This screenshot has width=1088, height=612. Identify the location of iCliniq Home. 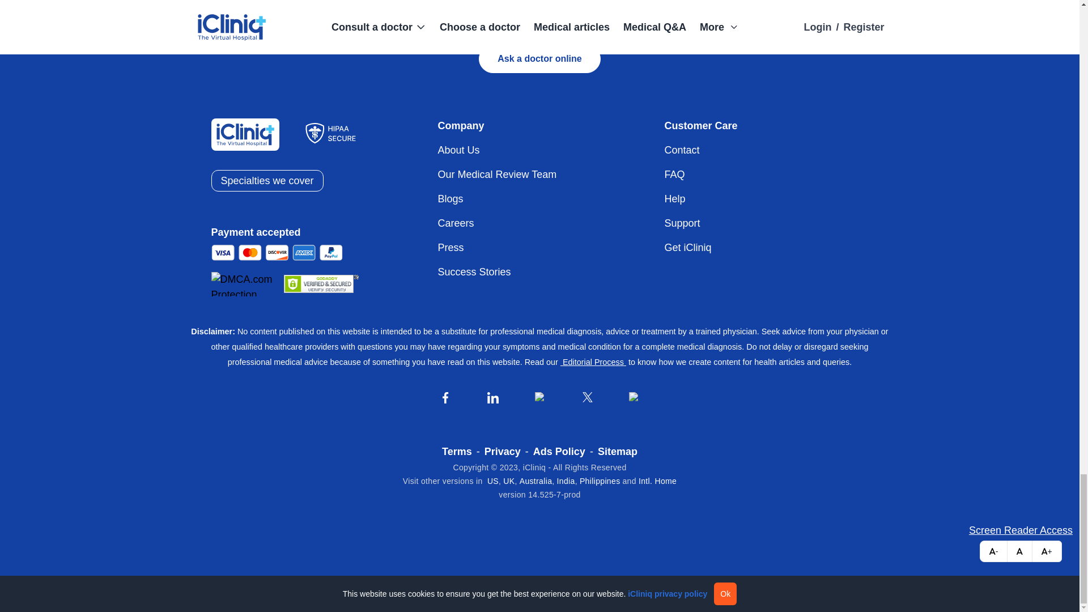
(657, 481).